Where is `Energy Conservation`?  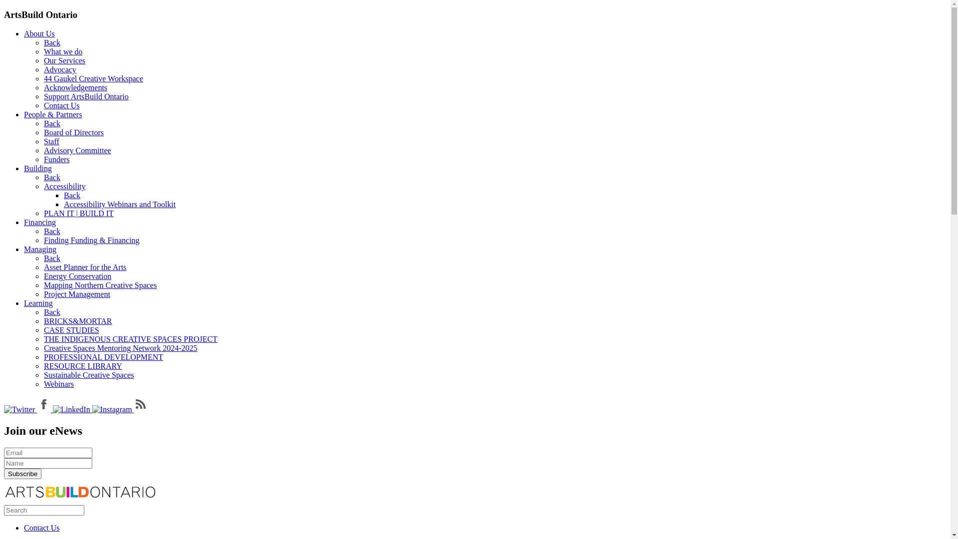
Energy Conservation is located at coordinates (78, 276).